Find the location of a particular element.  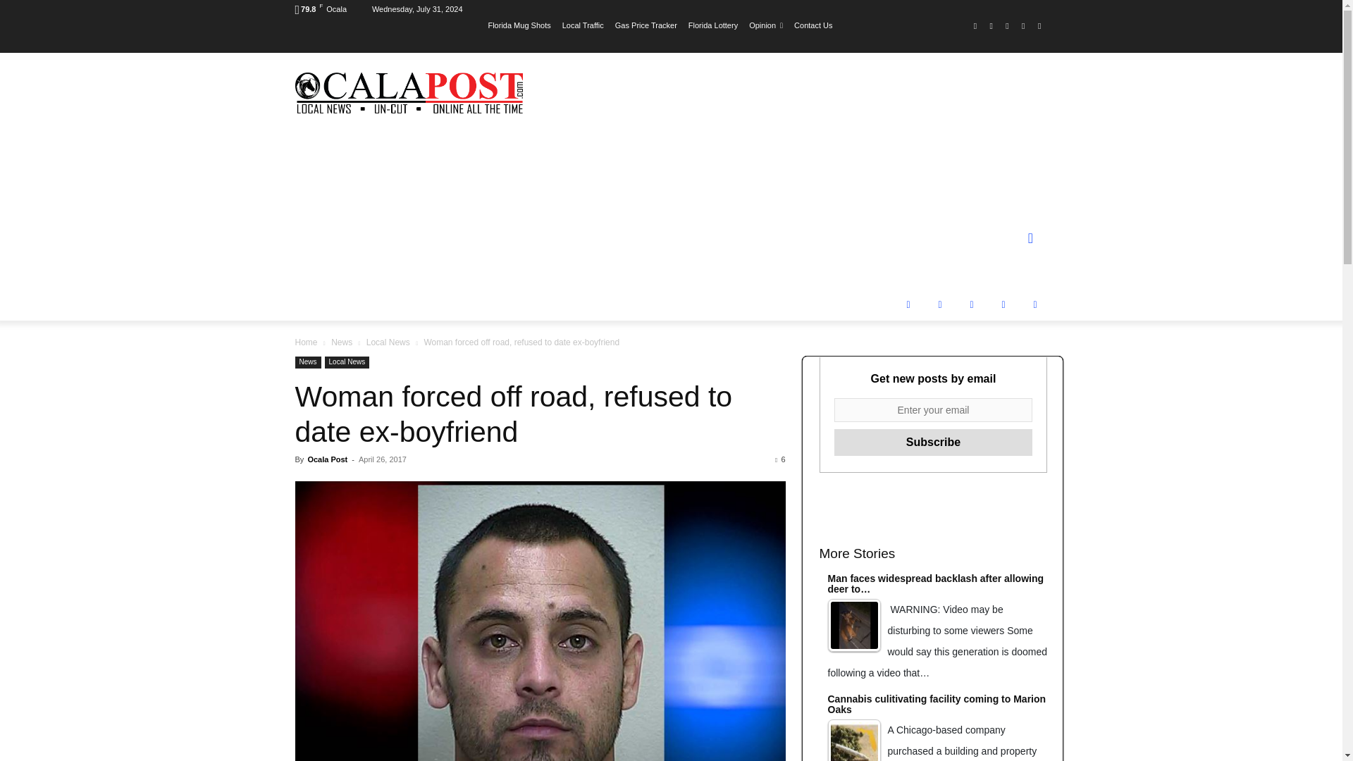

Local Traffic is located at coordinates (583, 25).